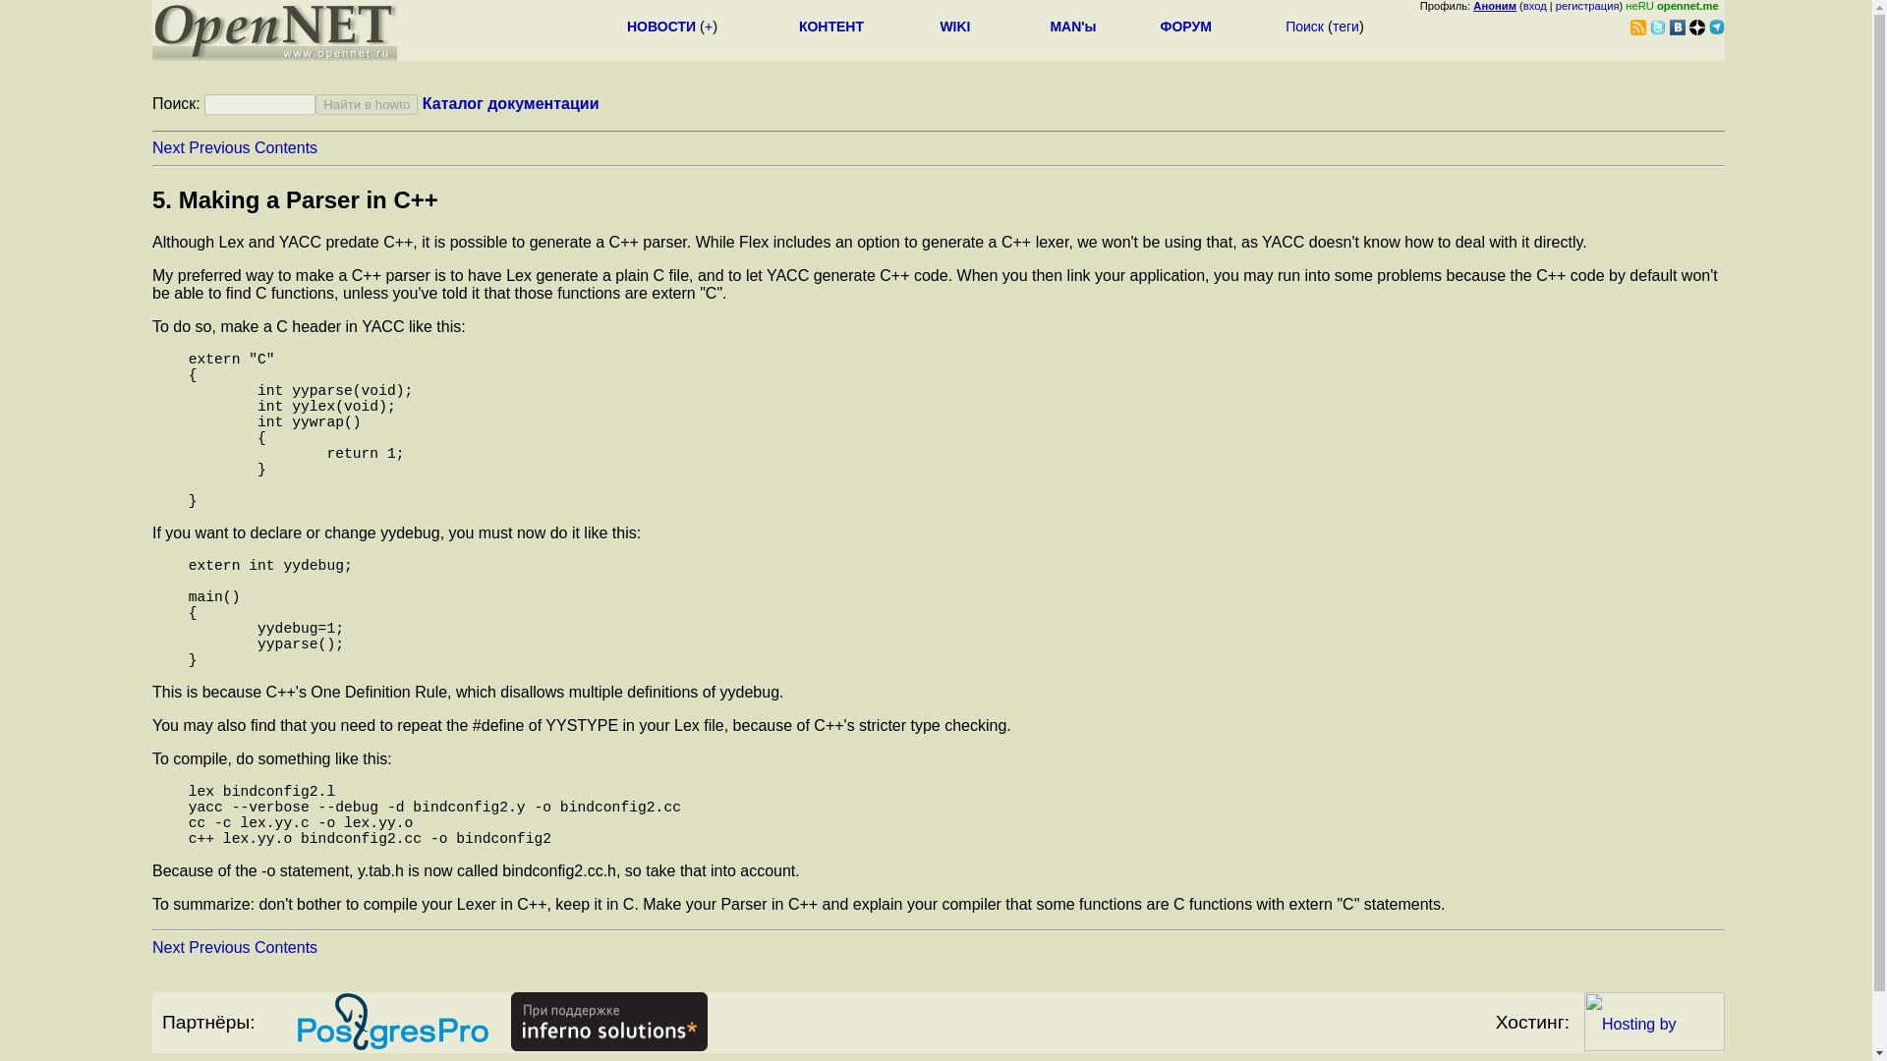  What do you see at coordinates (954, 26) in the screenshot?
I see `WIKI` at bounding box center [954, 26].